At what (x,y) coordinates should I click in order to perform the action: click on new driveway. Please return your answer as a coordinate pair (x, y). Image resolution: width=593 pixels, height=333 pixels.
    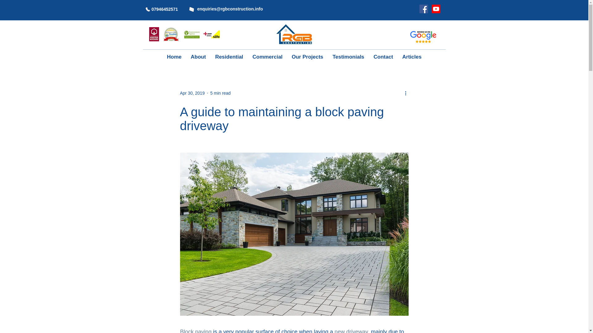
    Looking at the image, I should click on (351, 331).